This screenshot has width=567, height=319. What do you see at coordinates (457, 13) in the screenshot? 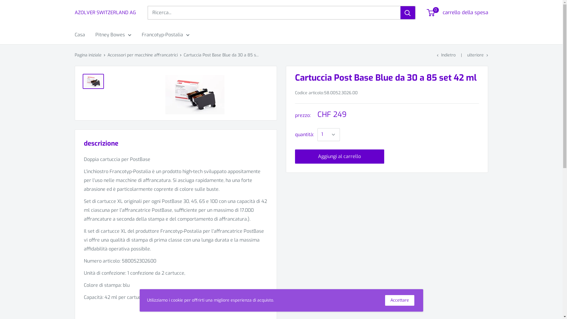
I see `0
carrello della spesa` at bounding box center [457, 13].